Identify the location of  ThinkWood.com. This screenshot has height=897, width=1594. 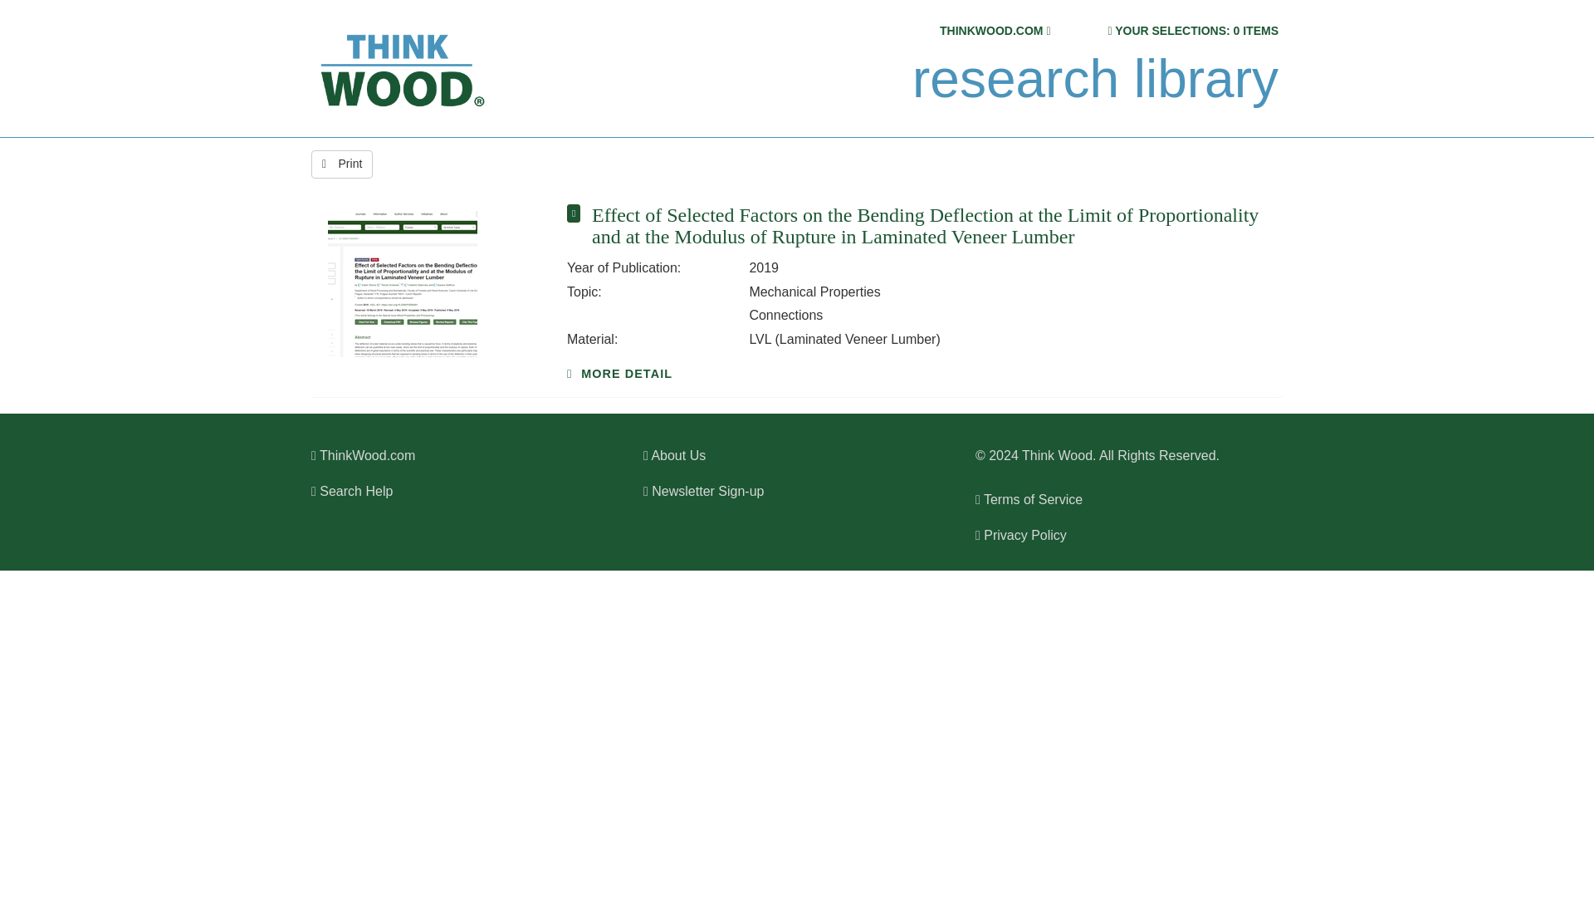
(362, 455).